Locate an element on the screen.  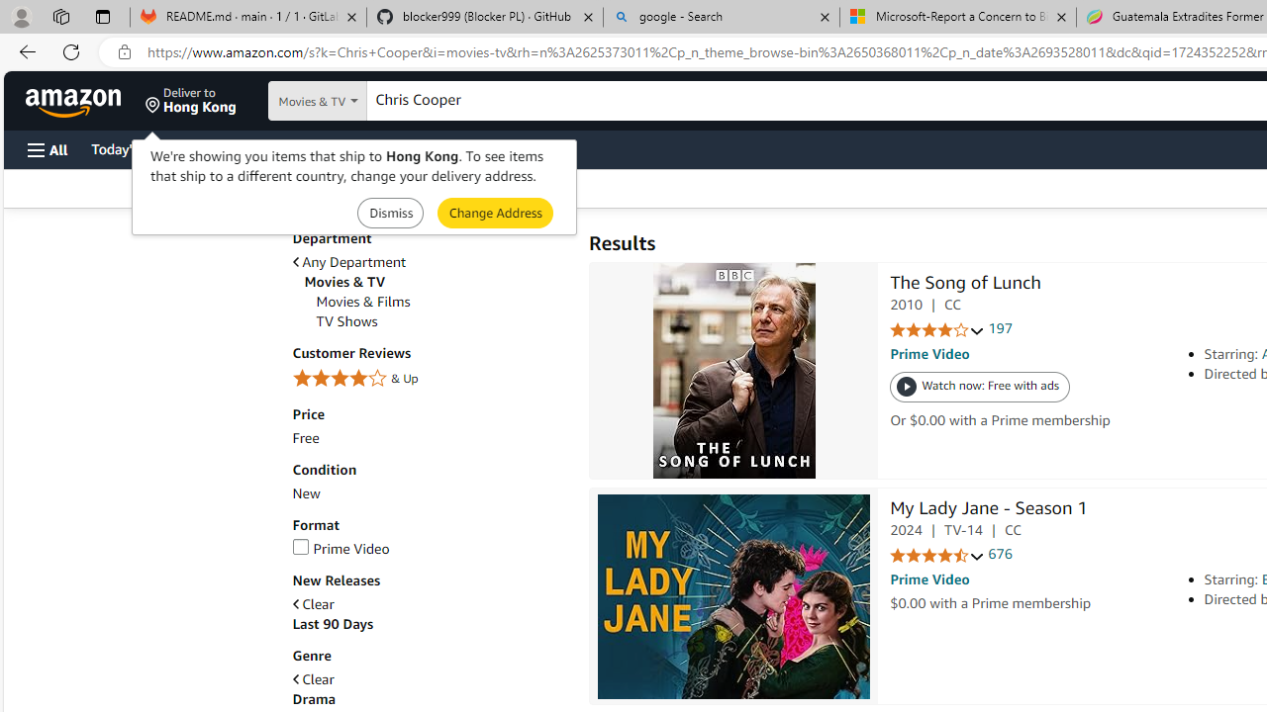
Movies & Films is located at coordinates (441, 301).